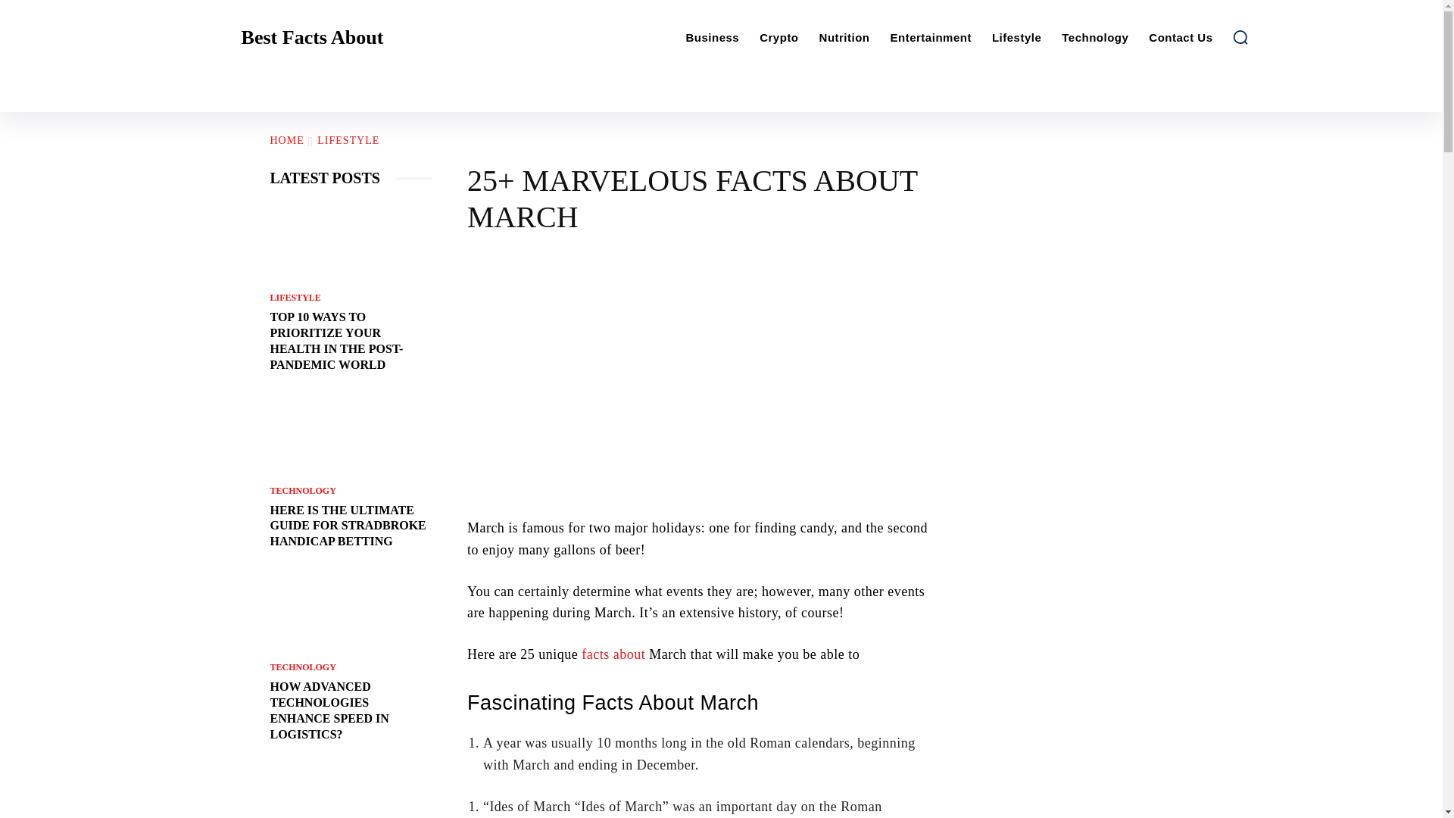 The height and width of the screenshot is (818, 1454). What do you see at coordinates (1180, 38) in the screenshot?
I see `Contact Us` at bounding box center [1180, 38].